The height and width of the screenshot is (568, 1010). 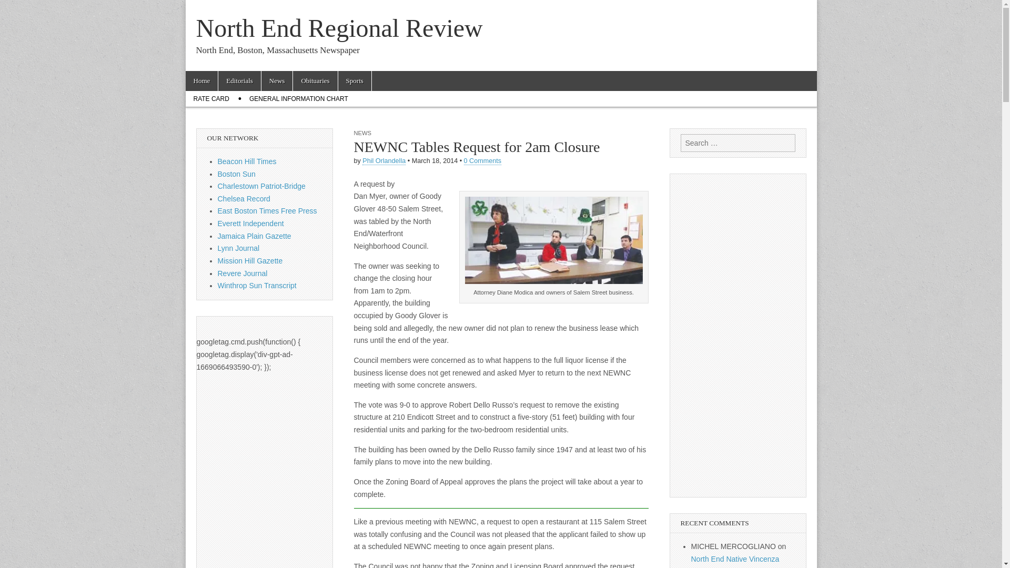 What do you see at coordinates (247, 161) in the screenshot?
I see `Beacon Hill Times` at bounding box center [247, 161].